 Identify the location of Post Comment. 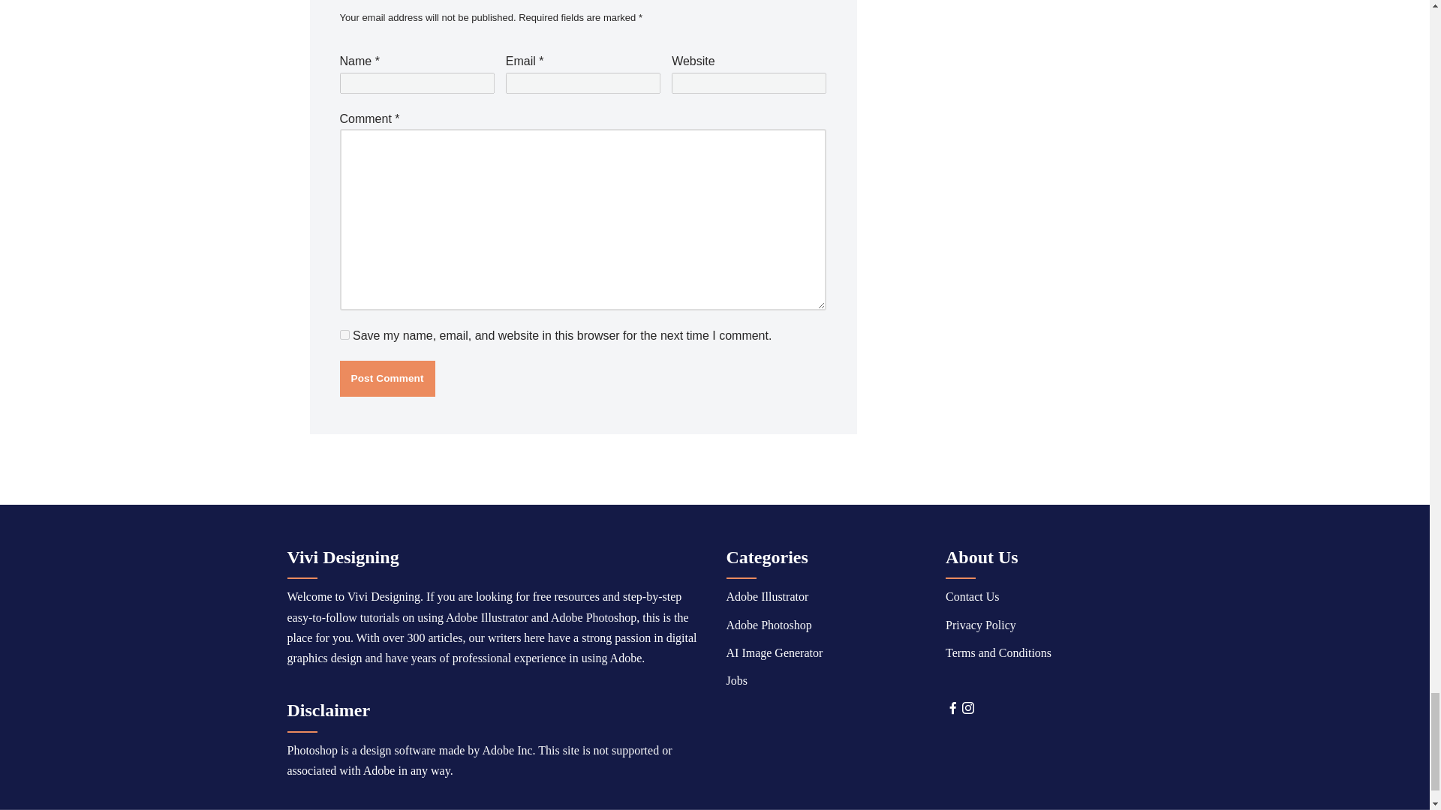
(387, 378).